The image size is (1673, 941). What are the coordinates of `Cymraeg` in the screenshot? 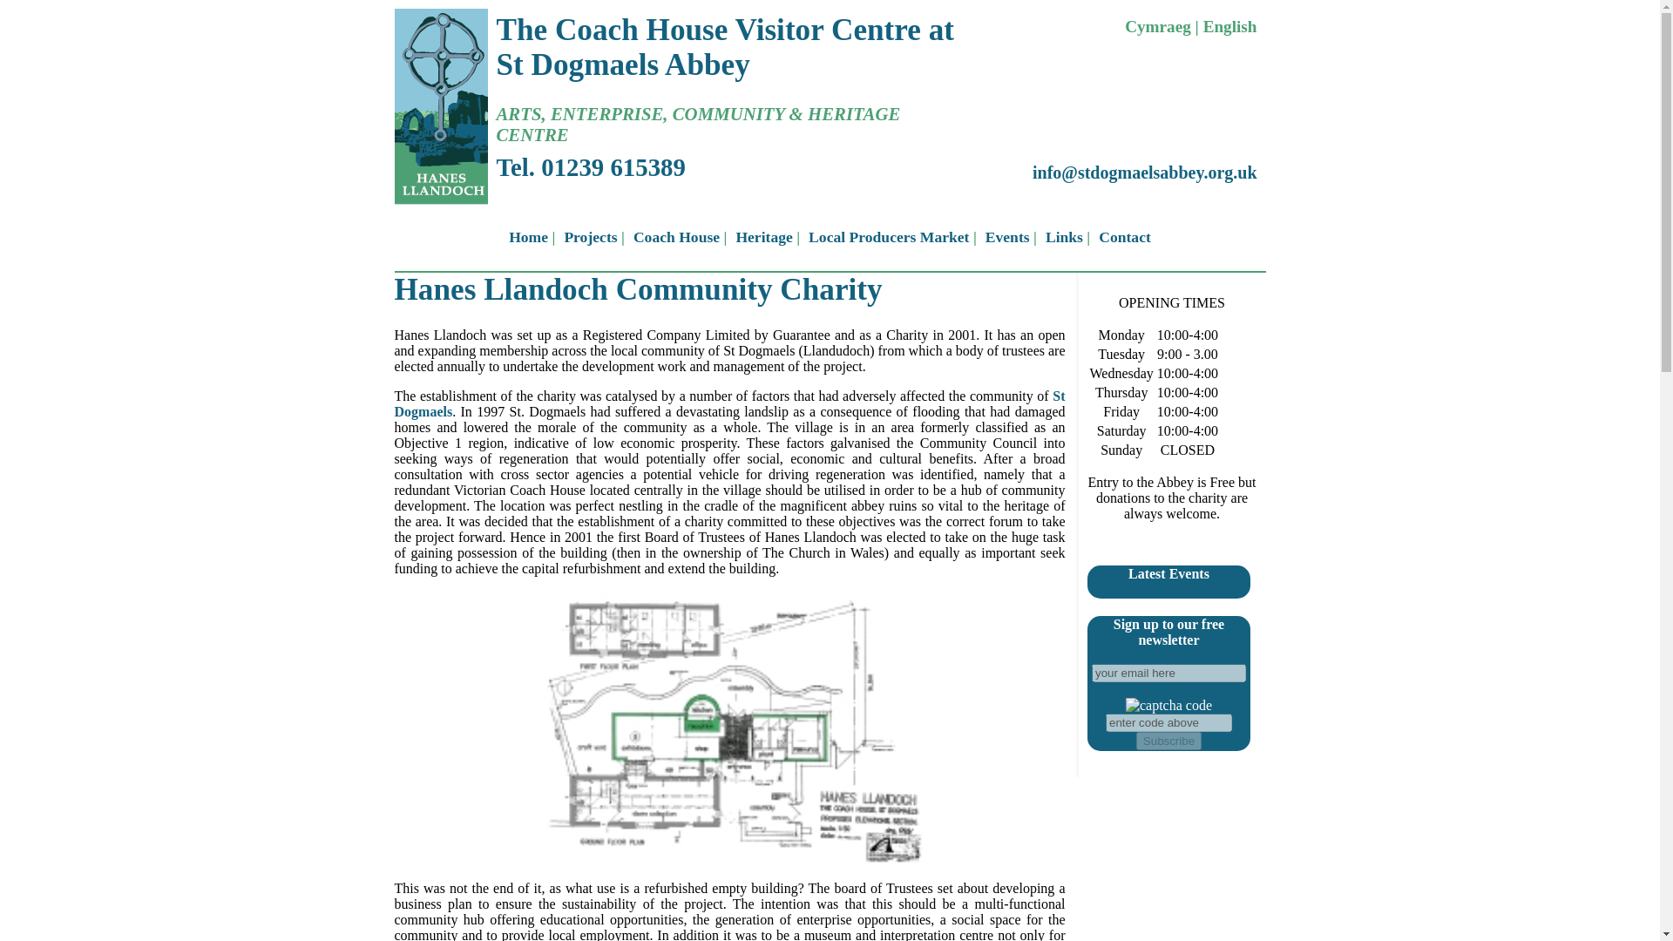 It's located at (1157, 26).